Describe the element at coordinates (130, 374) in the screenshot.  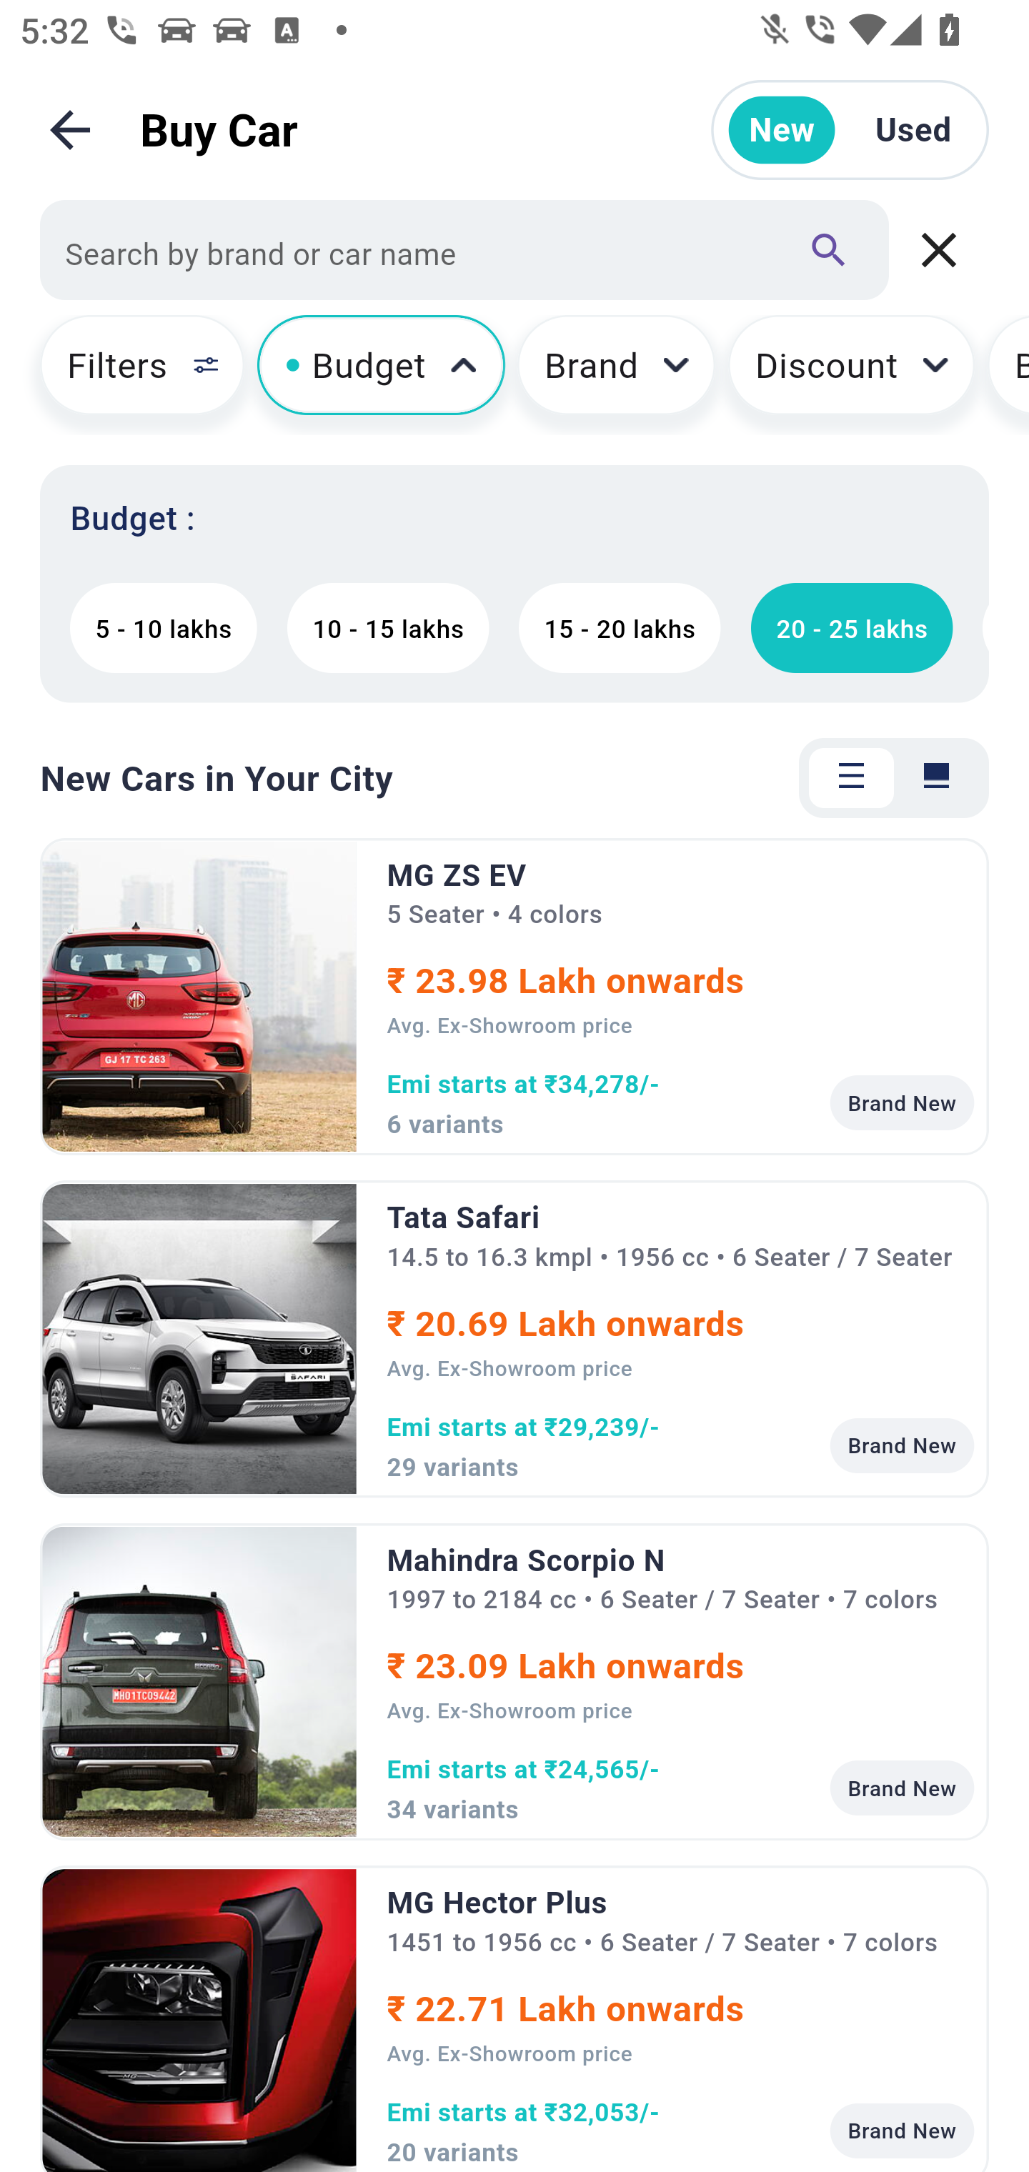
I see `Filters` at that location.